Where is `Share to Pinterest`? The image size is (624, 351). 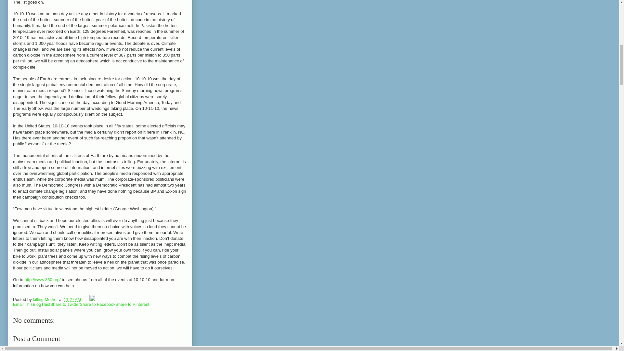
Share to Pinterest is located at coordinates (132, 304).